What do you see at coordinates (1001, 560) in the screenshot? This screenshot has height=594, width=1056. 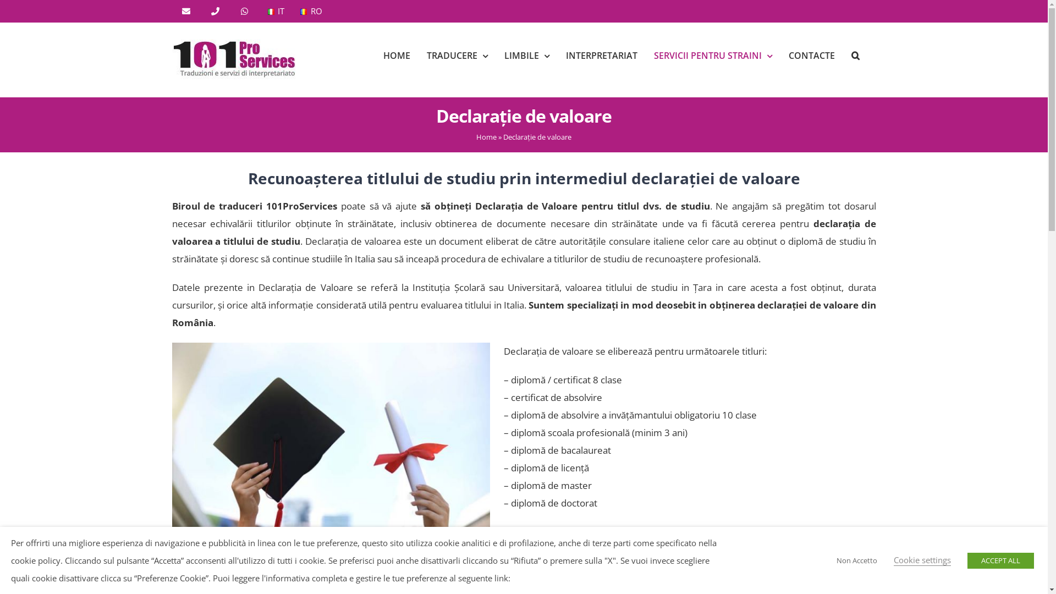 I see `ACCEPT ALL` at bounding box center [1001, 560].